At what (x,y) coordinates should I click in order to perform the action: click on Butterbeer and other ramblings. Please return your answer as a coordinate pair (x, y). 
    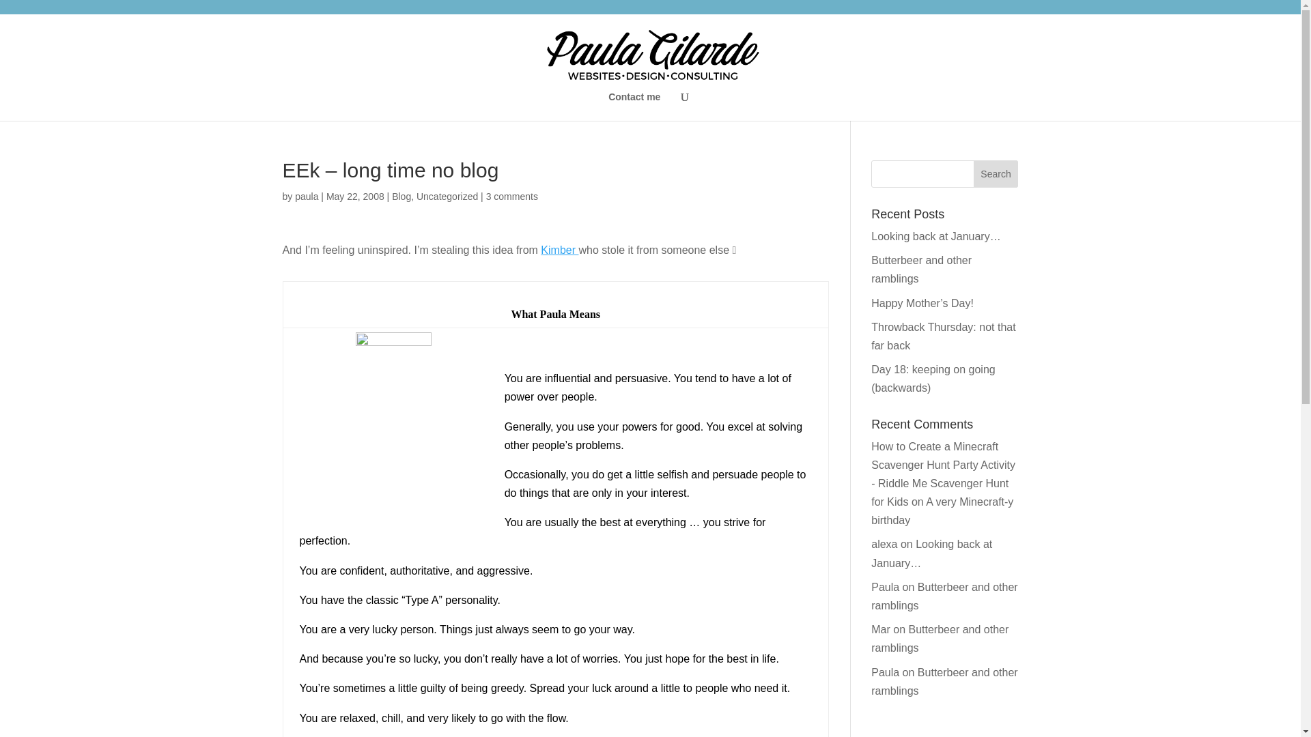
    Looking at the image, I should click on (944, 681).